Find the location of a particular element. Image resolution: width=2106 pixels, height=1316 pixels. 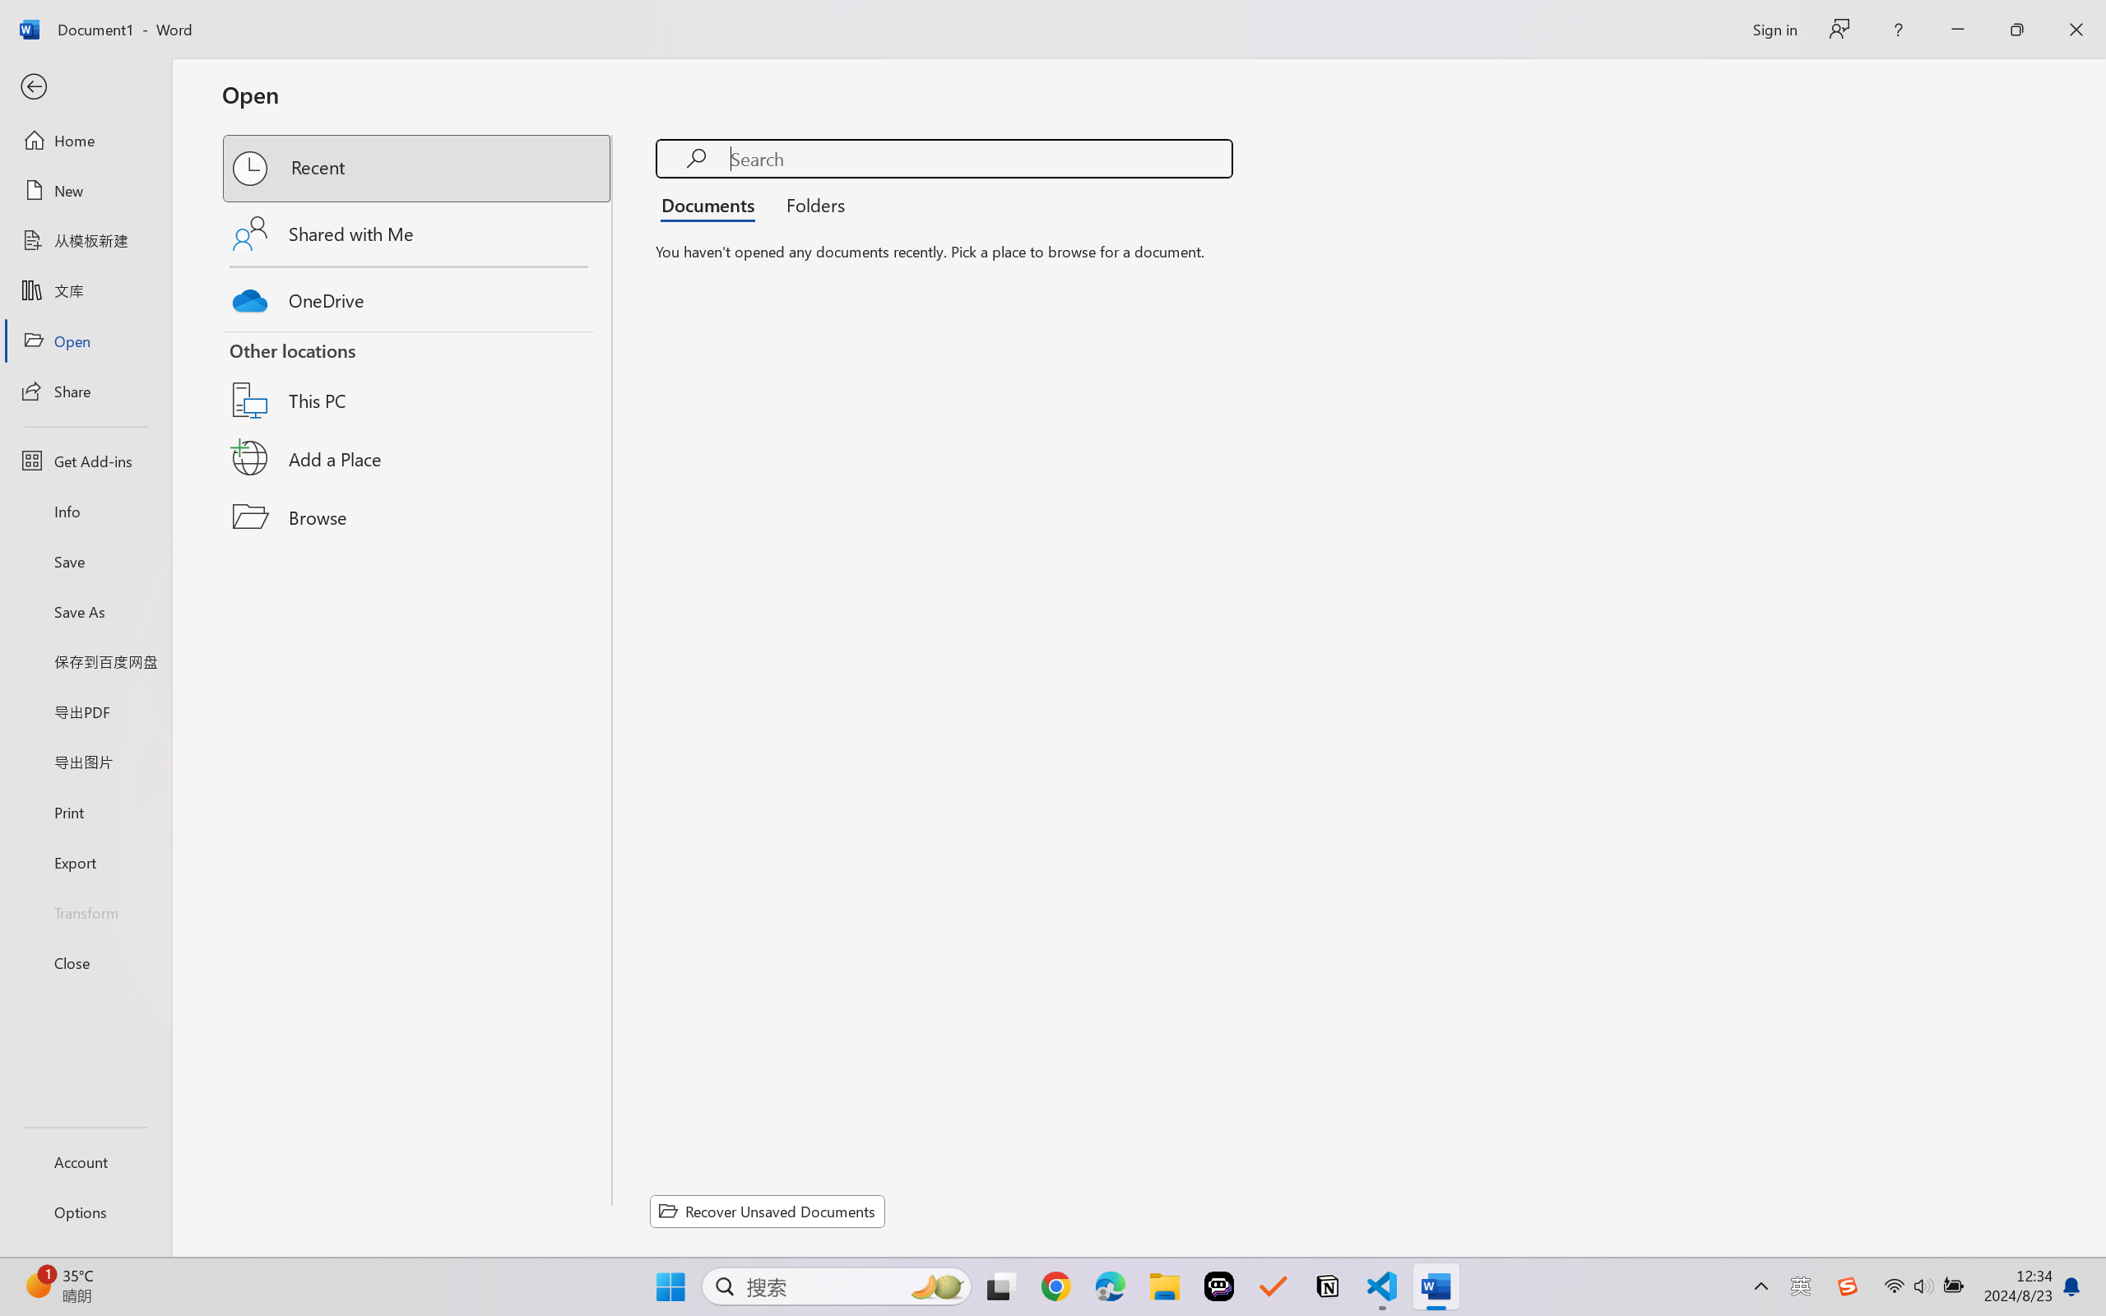

Documents is located at coordinates (712, 204).